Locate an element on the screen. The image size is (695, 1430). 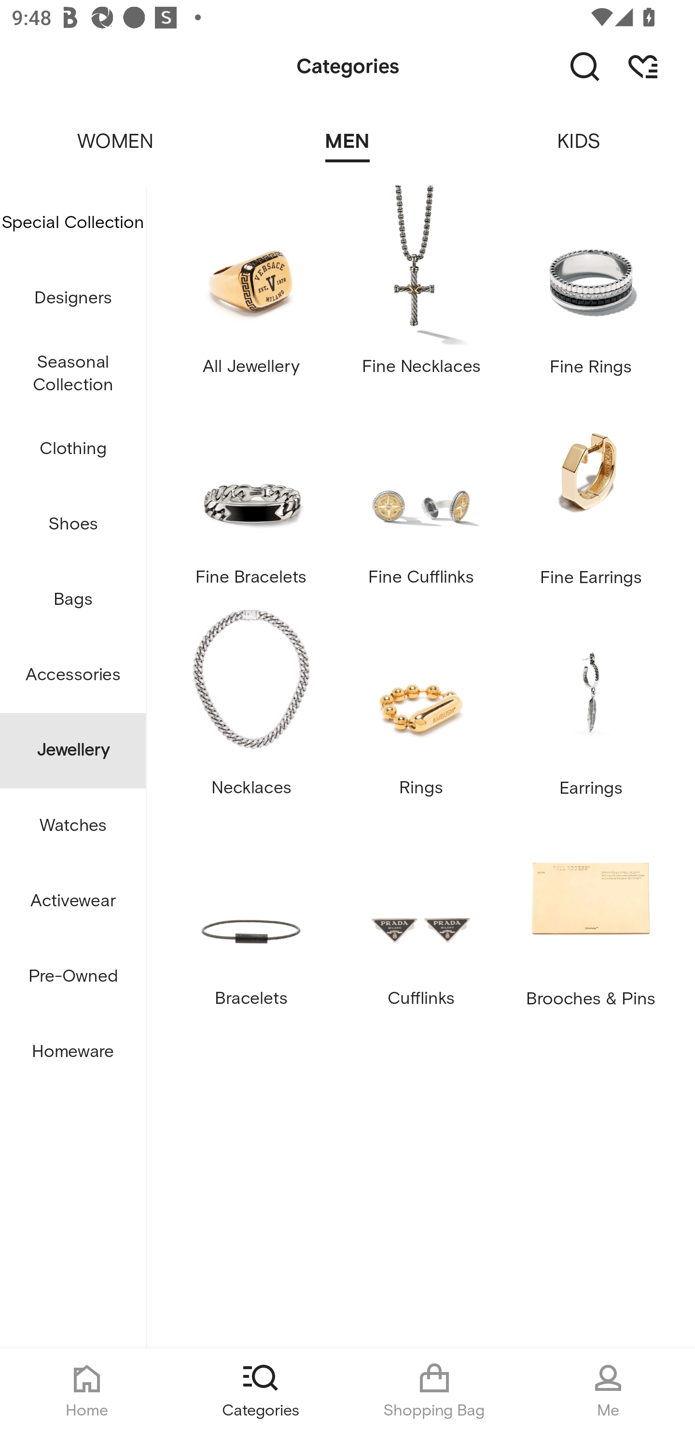
Special Collection is located at coordinates (73, 223).